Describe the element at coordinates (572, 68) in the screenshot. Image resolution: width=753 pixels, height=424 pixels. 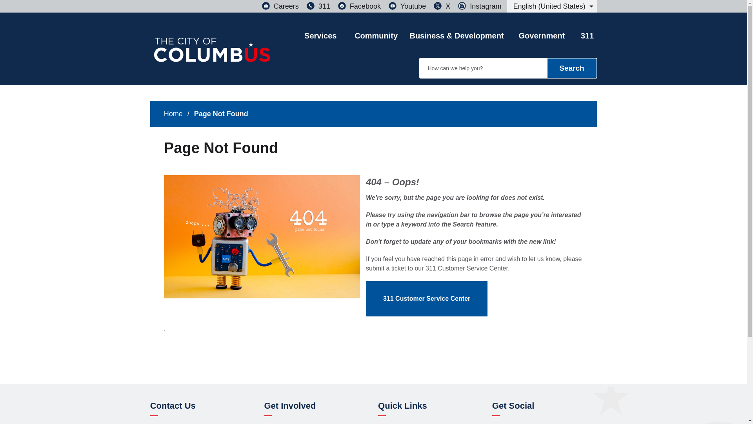
I see `Search` at that location.